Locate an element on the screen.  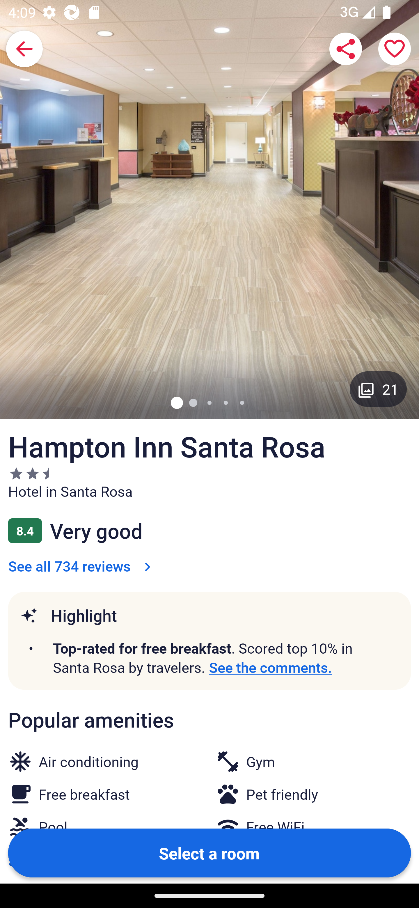
Save property to a trip is located at coordinates (395, 49).